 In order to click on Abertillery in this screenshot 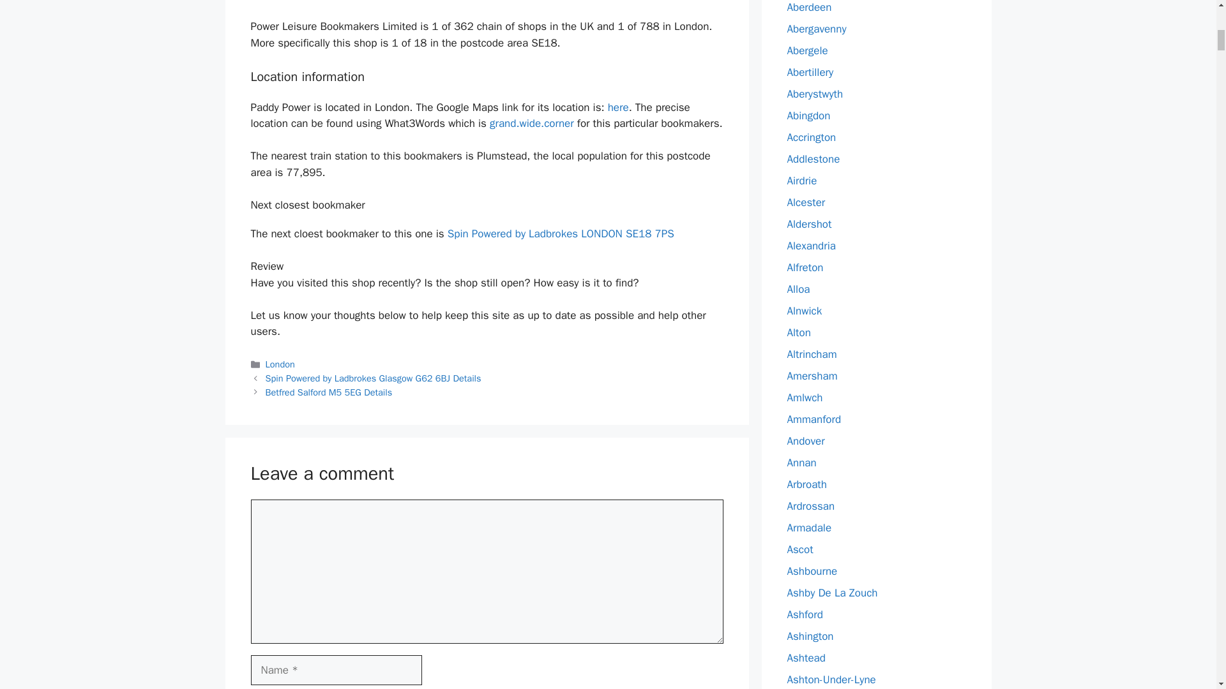, I will do `click(810, 72)`.